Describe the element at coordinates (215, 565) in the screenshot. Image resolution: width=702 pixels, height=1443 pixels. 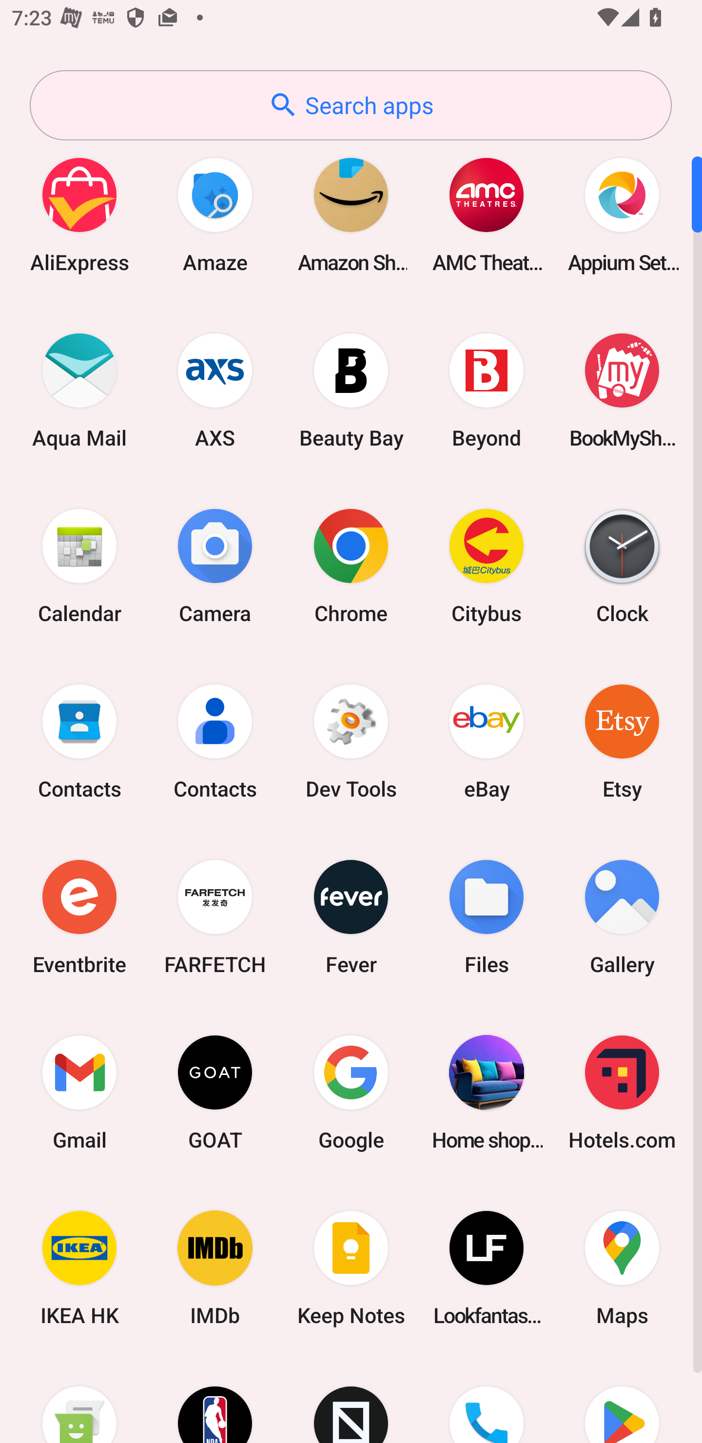
I see `Camera` at that location.